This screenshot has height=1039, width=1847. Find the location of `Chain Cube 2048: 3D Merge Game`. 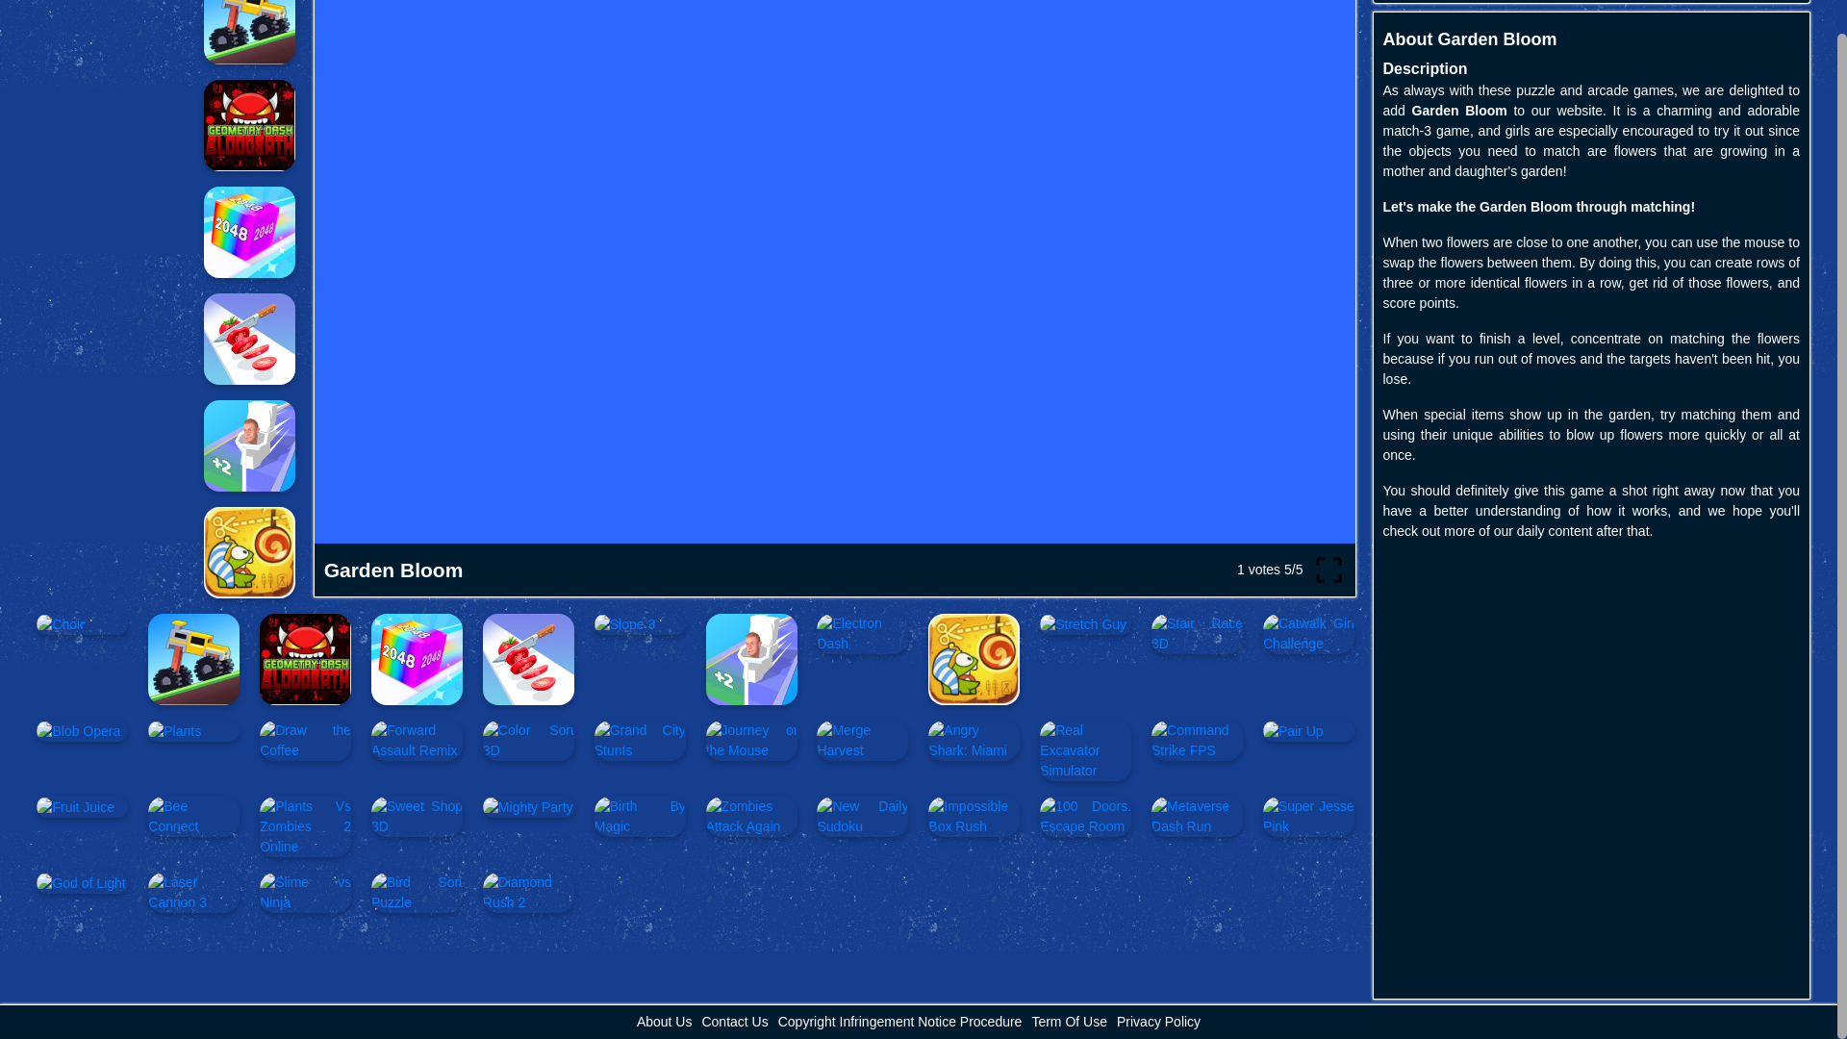

Chain Cube 2048: 3D Merge Game is located at coordinates (249, 233).